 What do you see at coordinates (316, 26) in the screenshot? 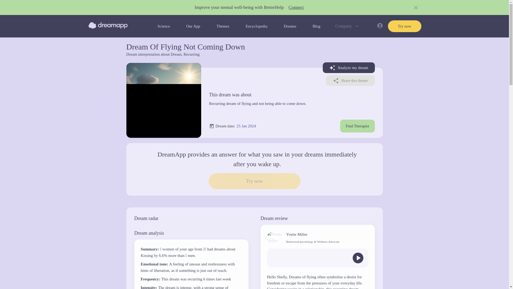
I see `Blog` at bounding box center [316, 26].